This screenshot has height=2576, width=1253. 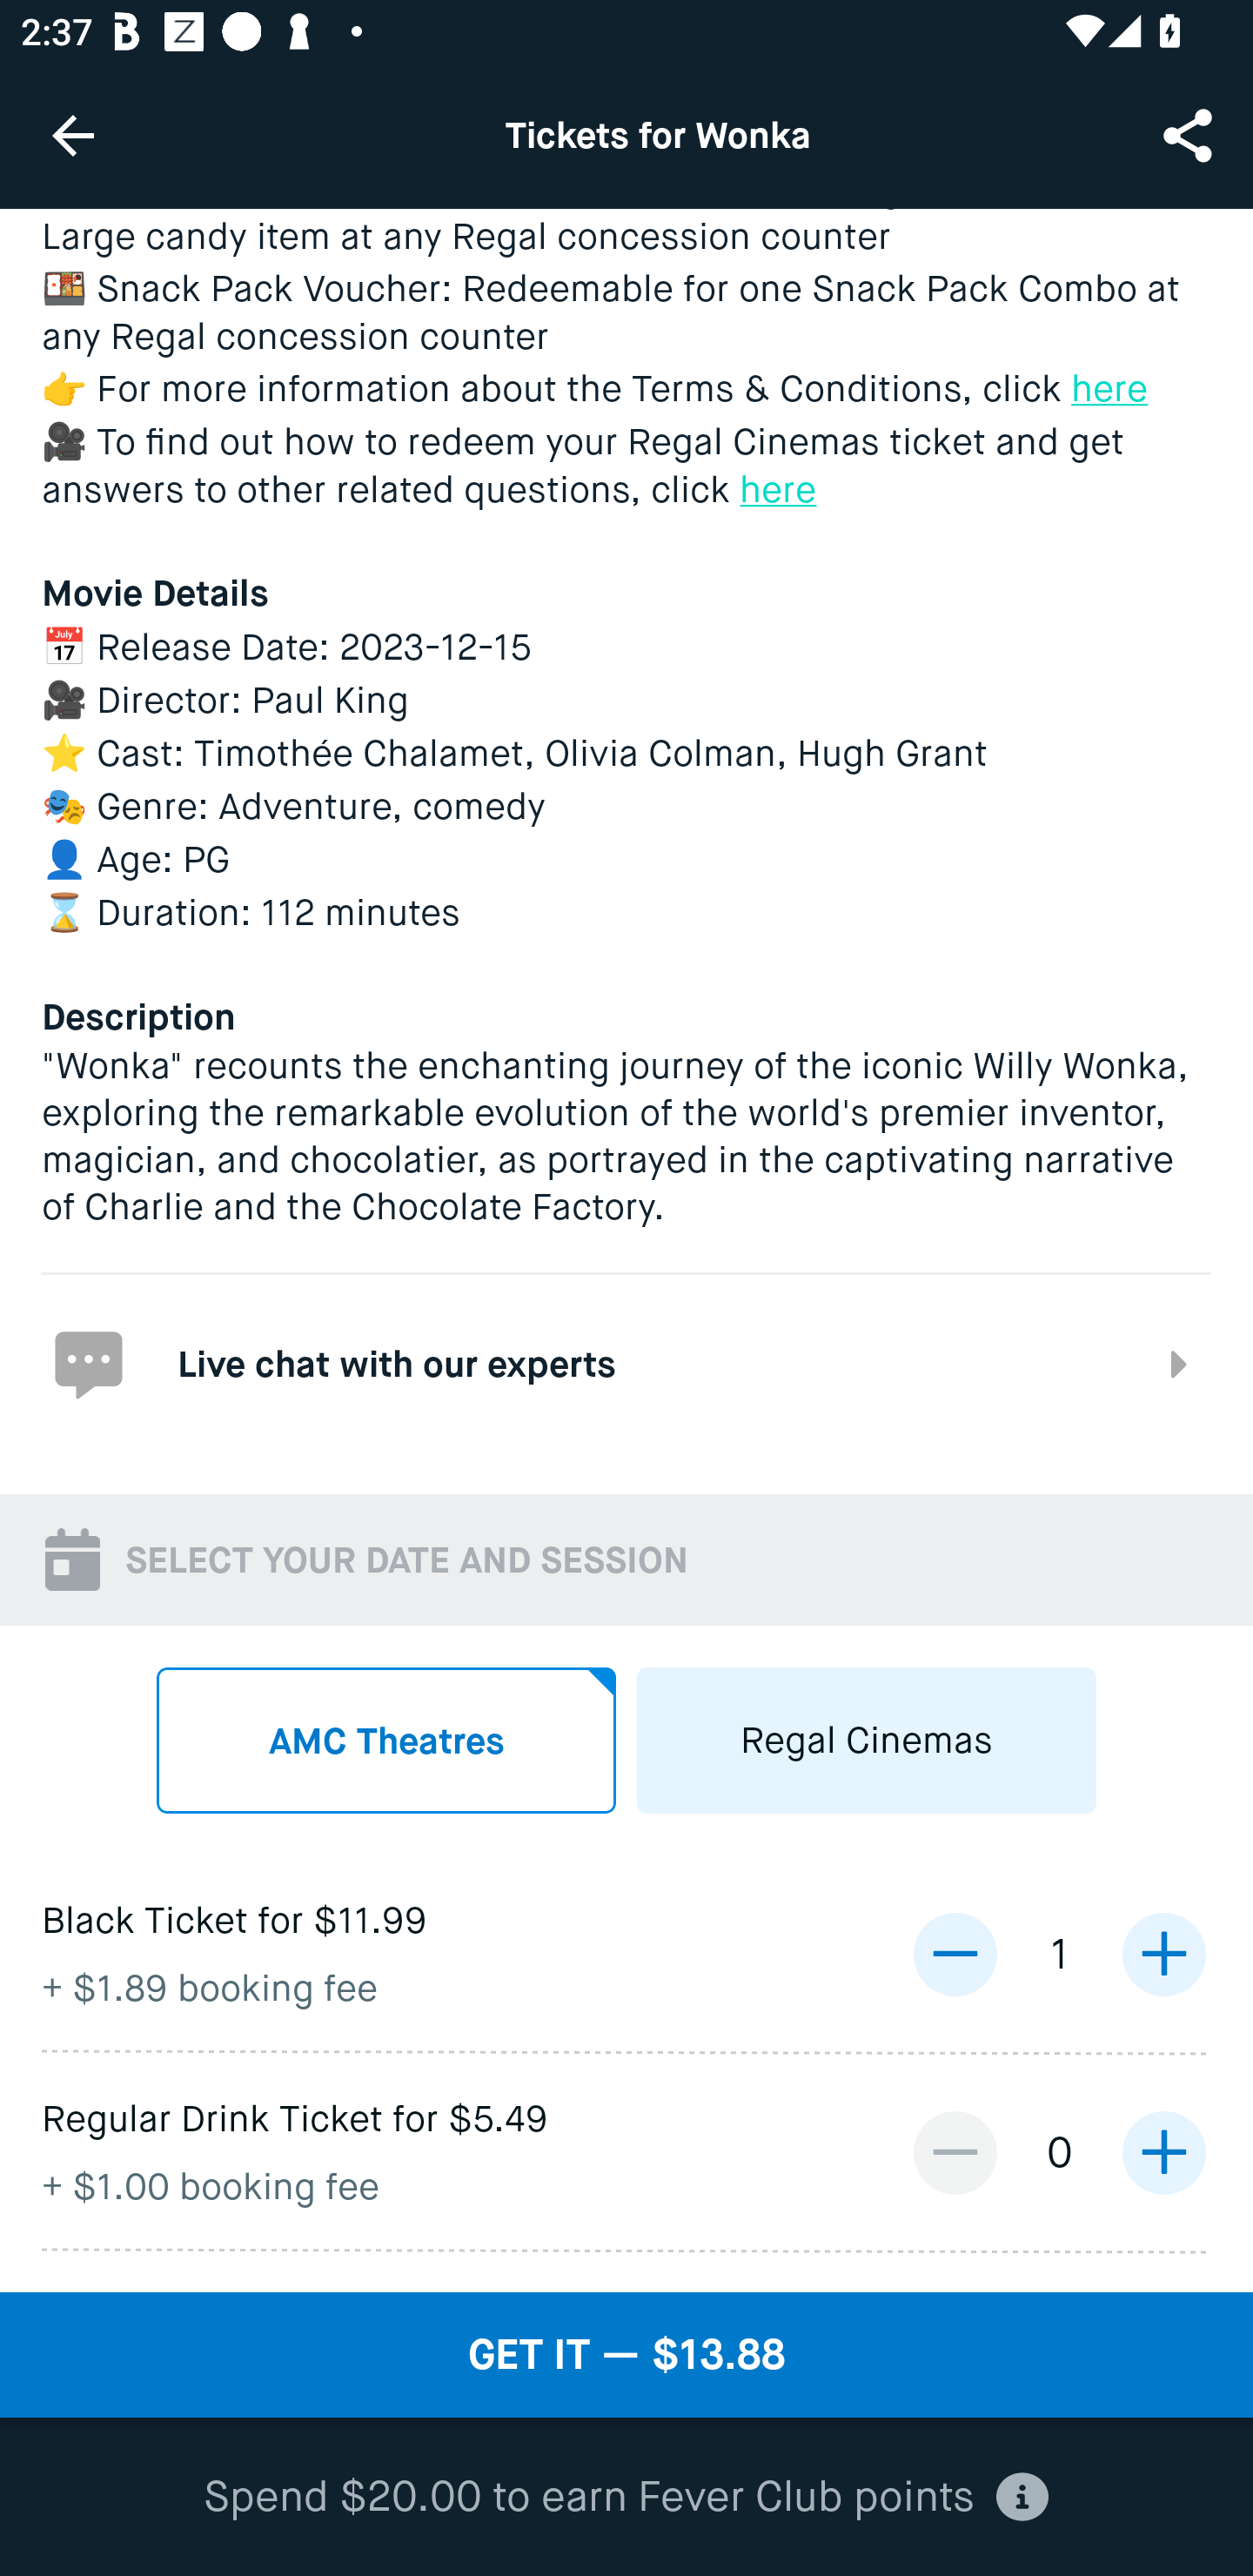 I want to click on Navigate up, so click(x=73, y=135).